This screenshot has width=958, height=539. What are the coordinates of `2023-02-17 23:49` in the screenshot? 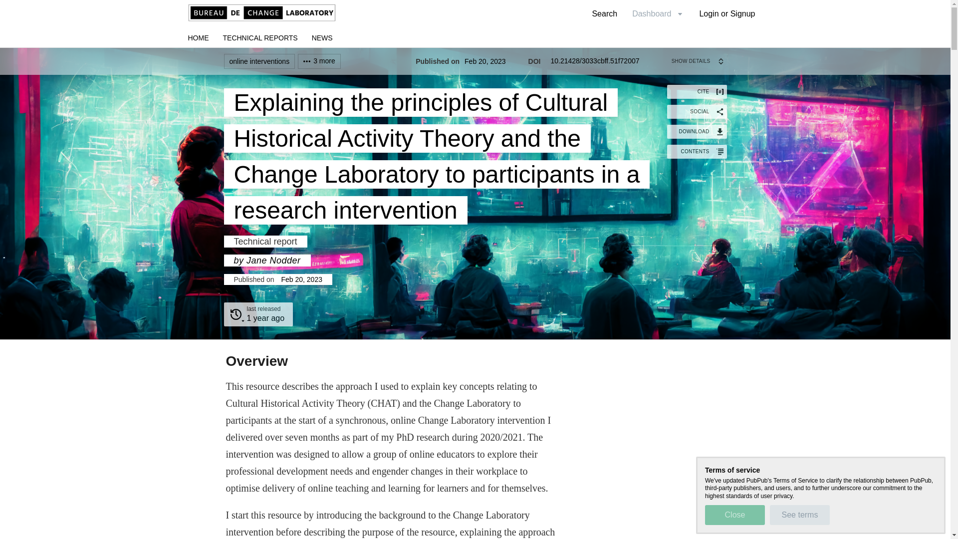 It's located at (799, 515).